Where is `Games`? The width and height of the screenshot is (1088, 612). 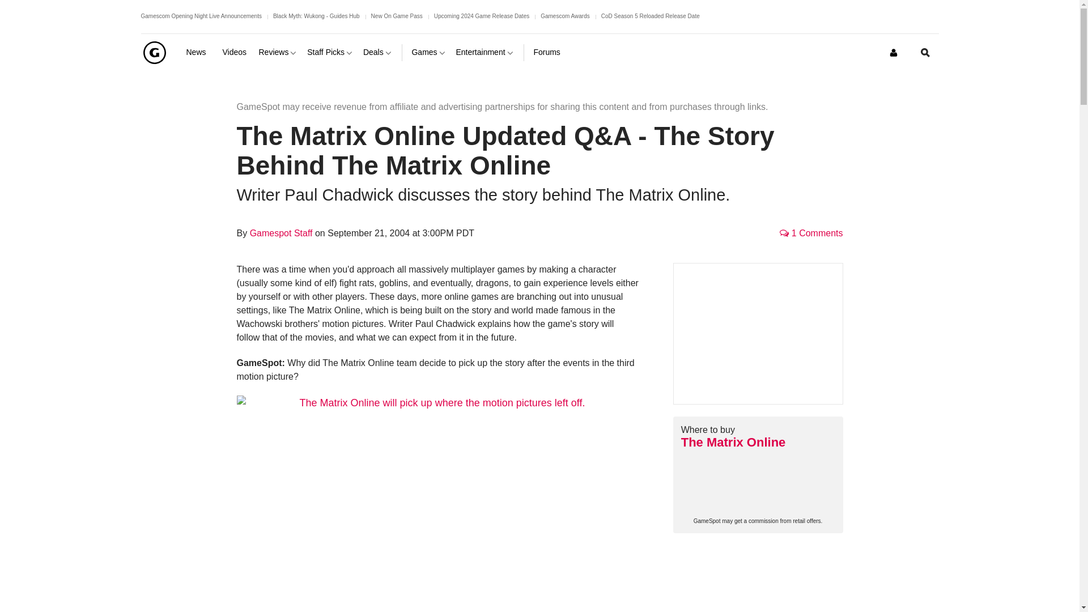 Games is located at coordinates (428, 52).